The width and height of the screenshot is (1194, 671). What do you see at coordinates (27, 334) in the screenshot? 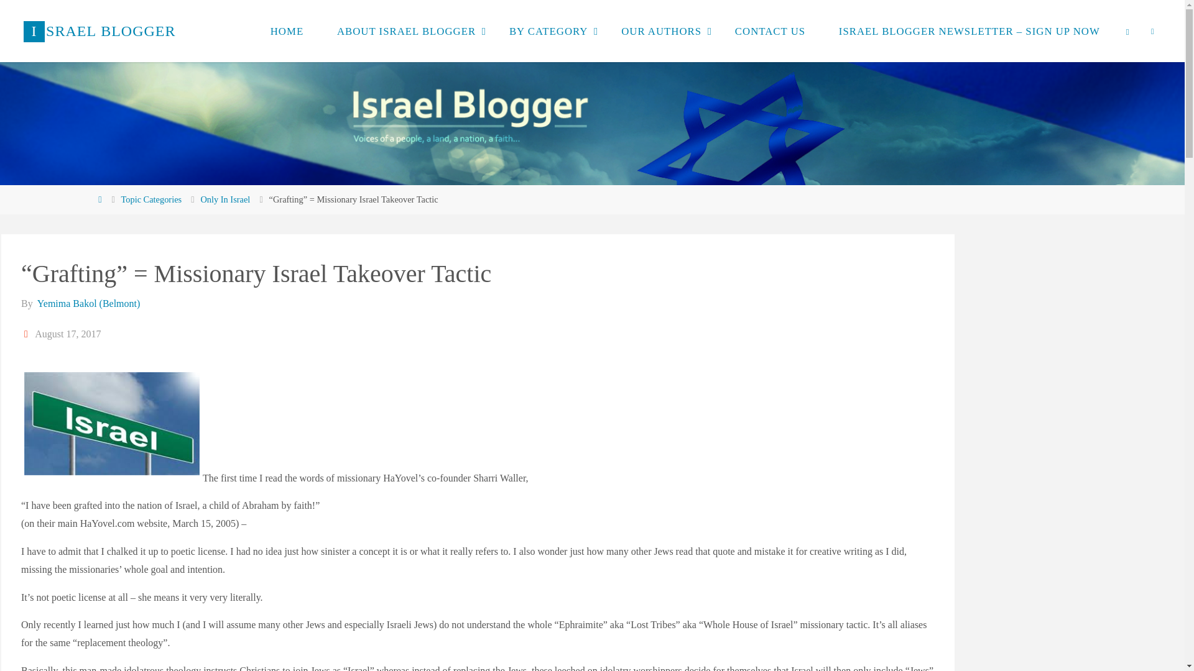
I see `Date` at bounding box center [27, 334].